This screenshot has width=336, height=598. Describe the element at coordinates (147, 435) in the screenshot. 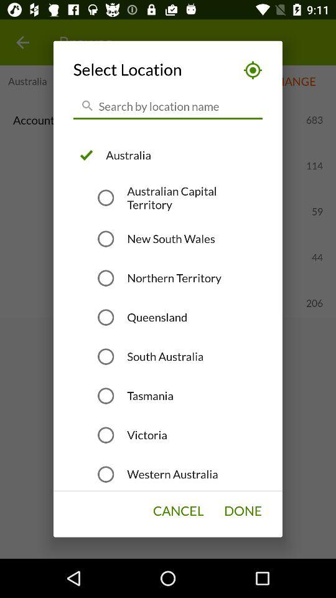

I see `turn on the victoria item` at that location.